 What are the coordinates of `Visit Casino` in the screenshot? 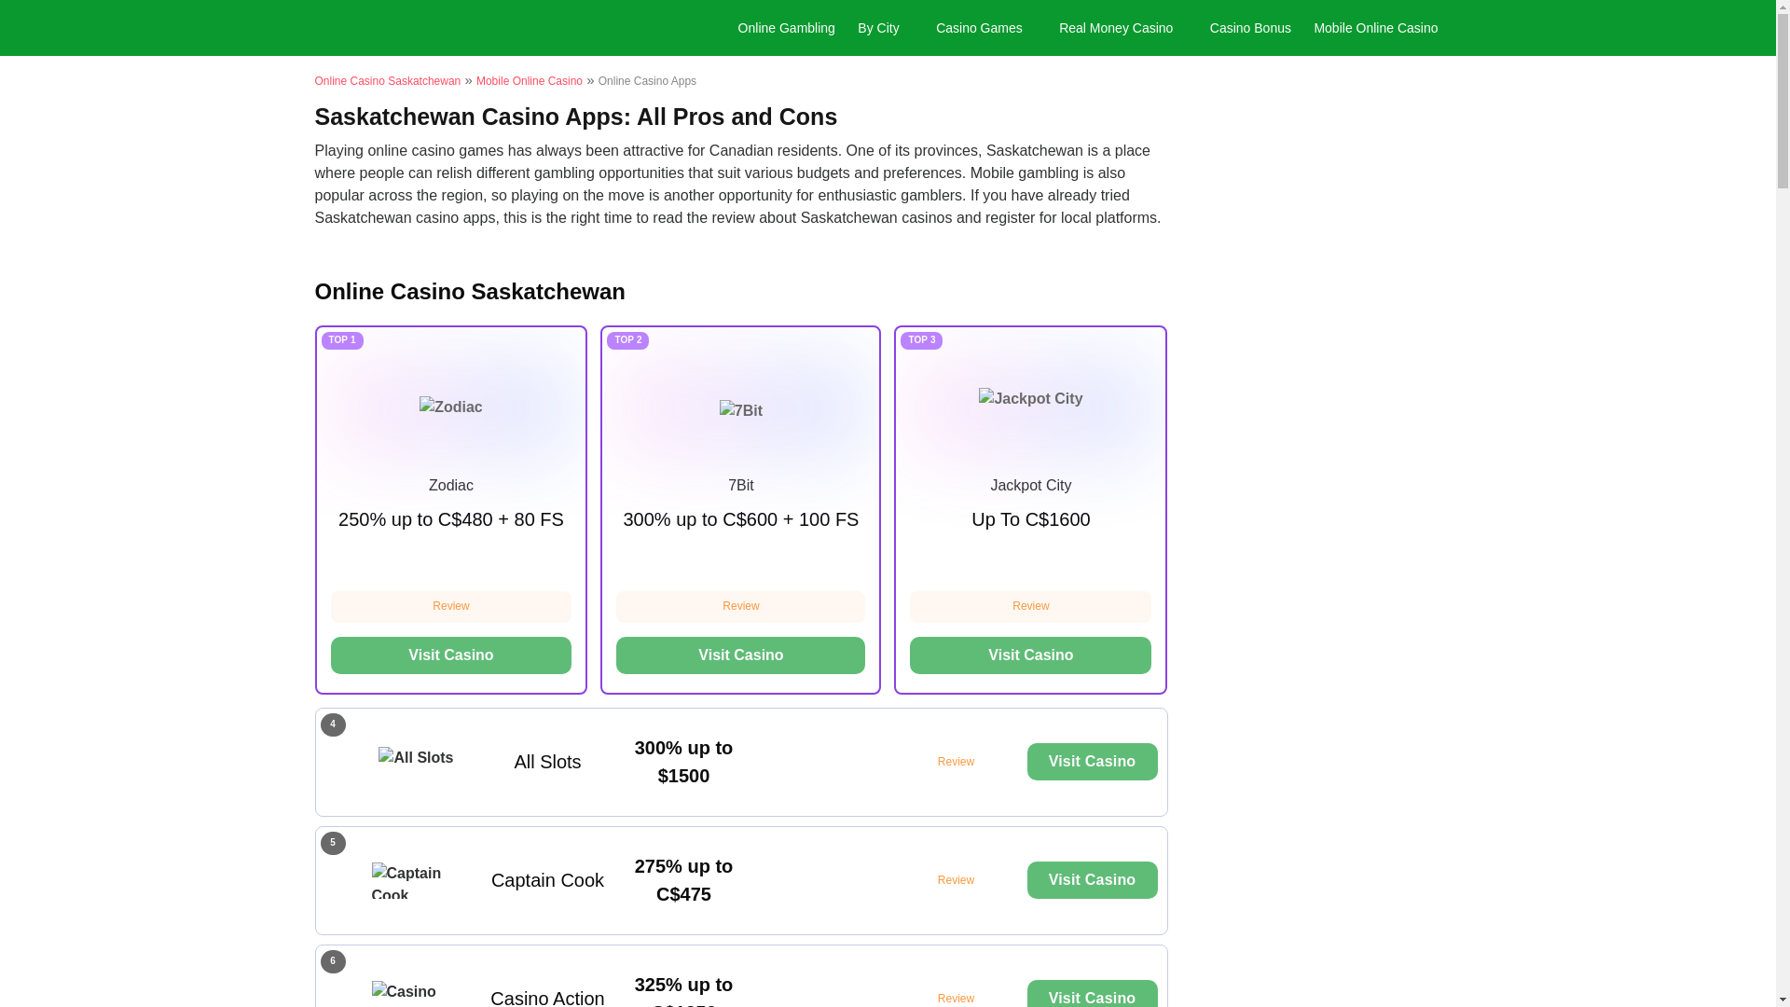 It's located at (1093, 762).